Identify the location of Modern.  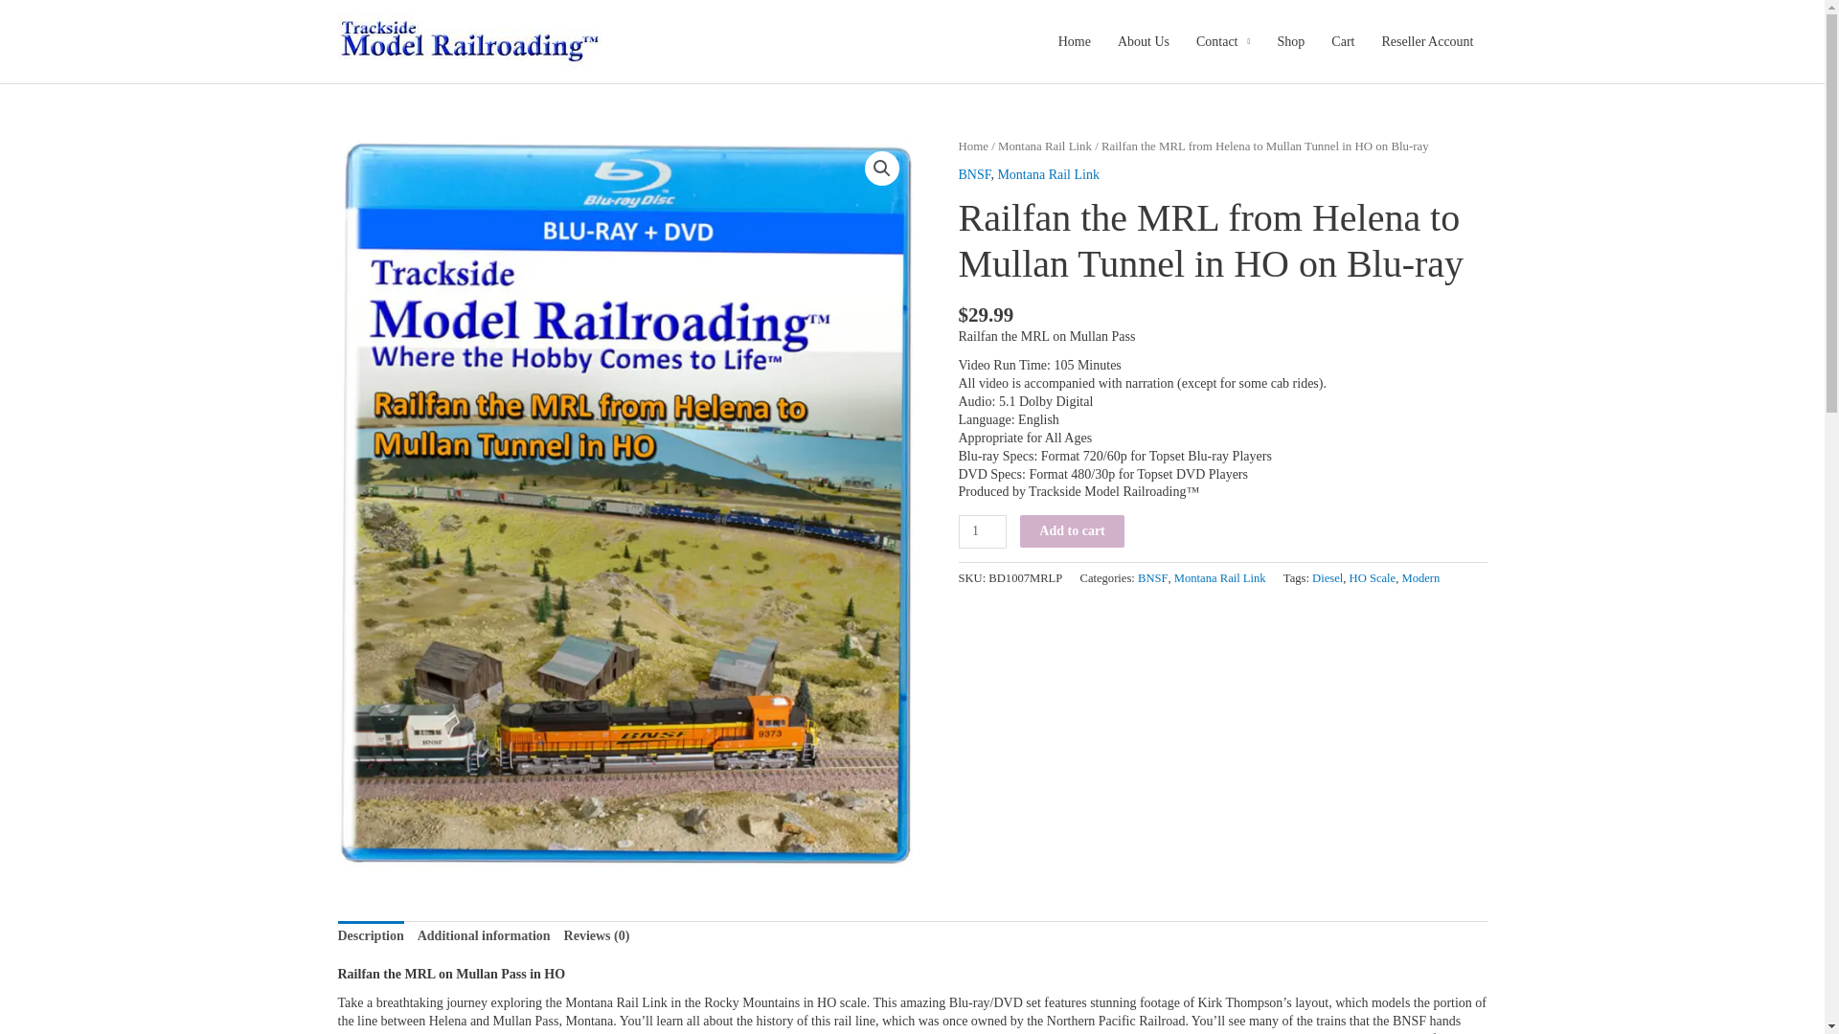
(1420, 578).